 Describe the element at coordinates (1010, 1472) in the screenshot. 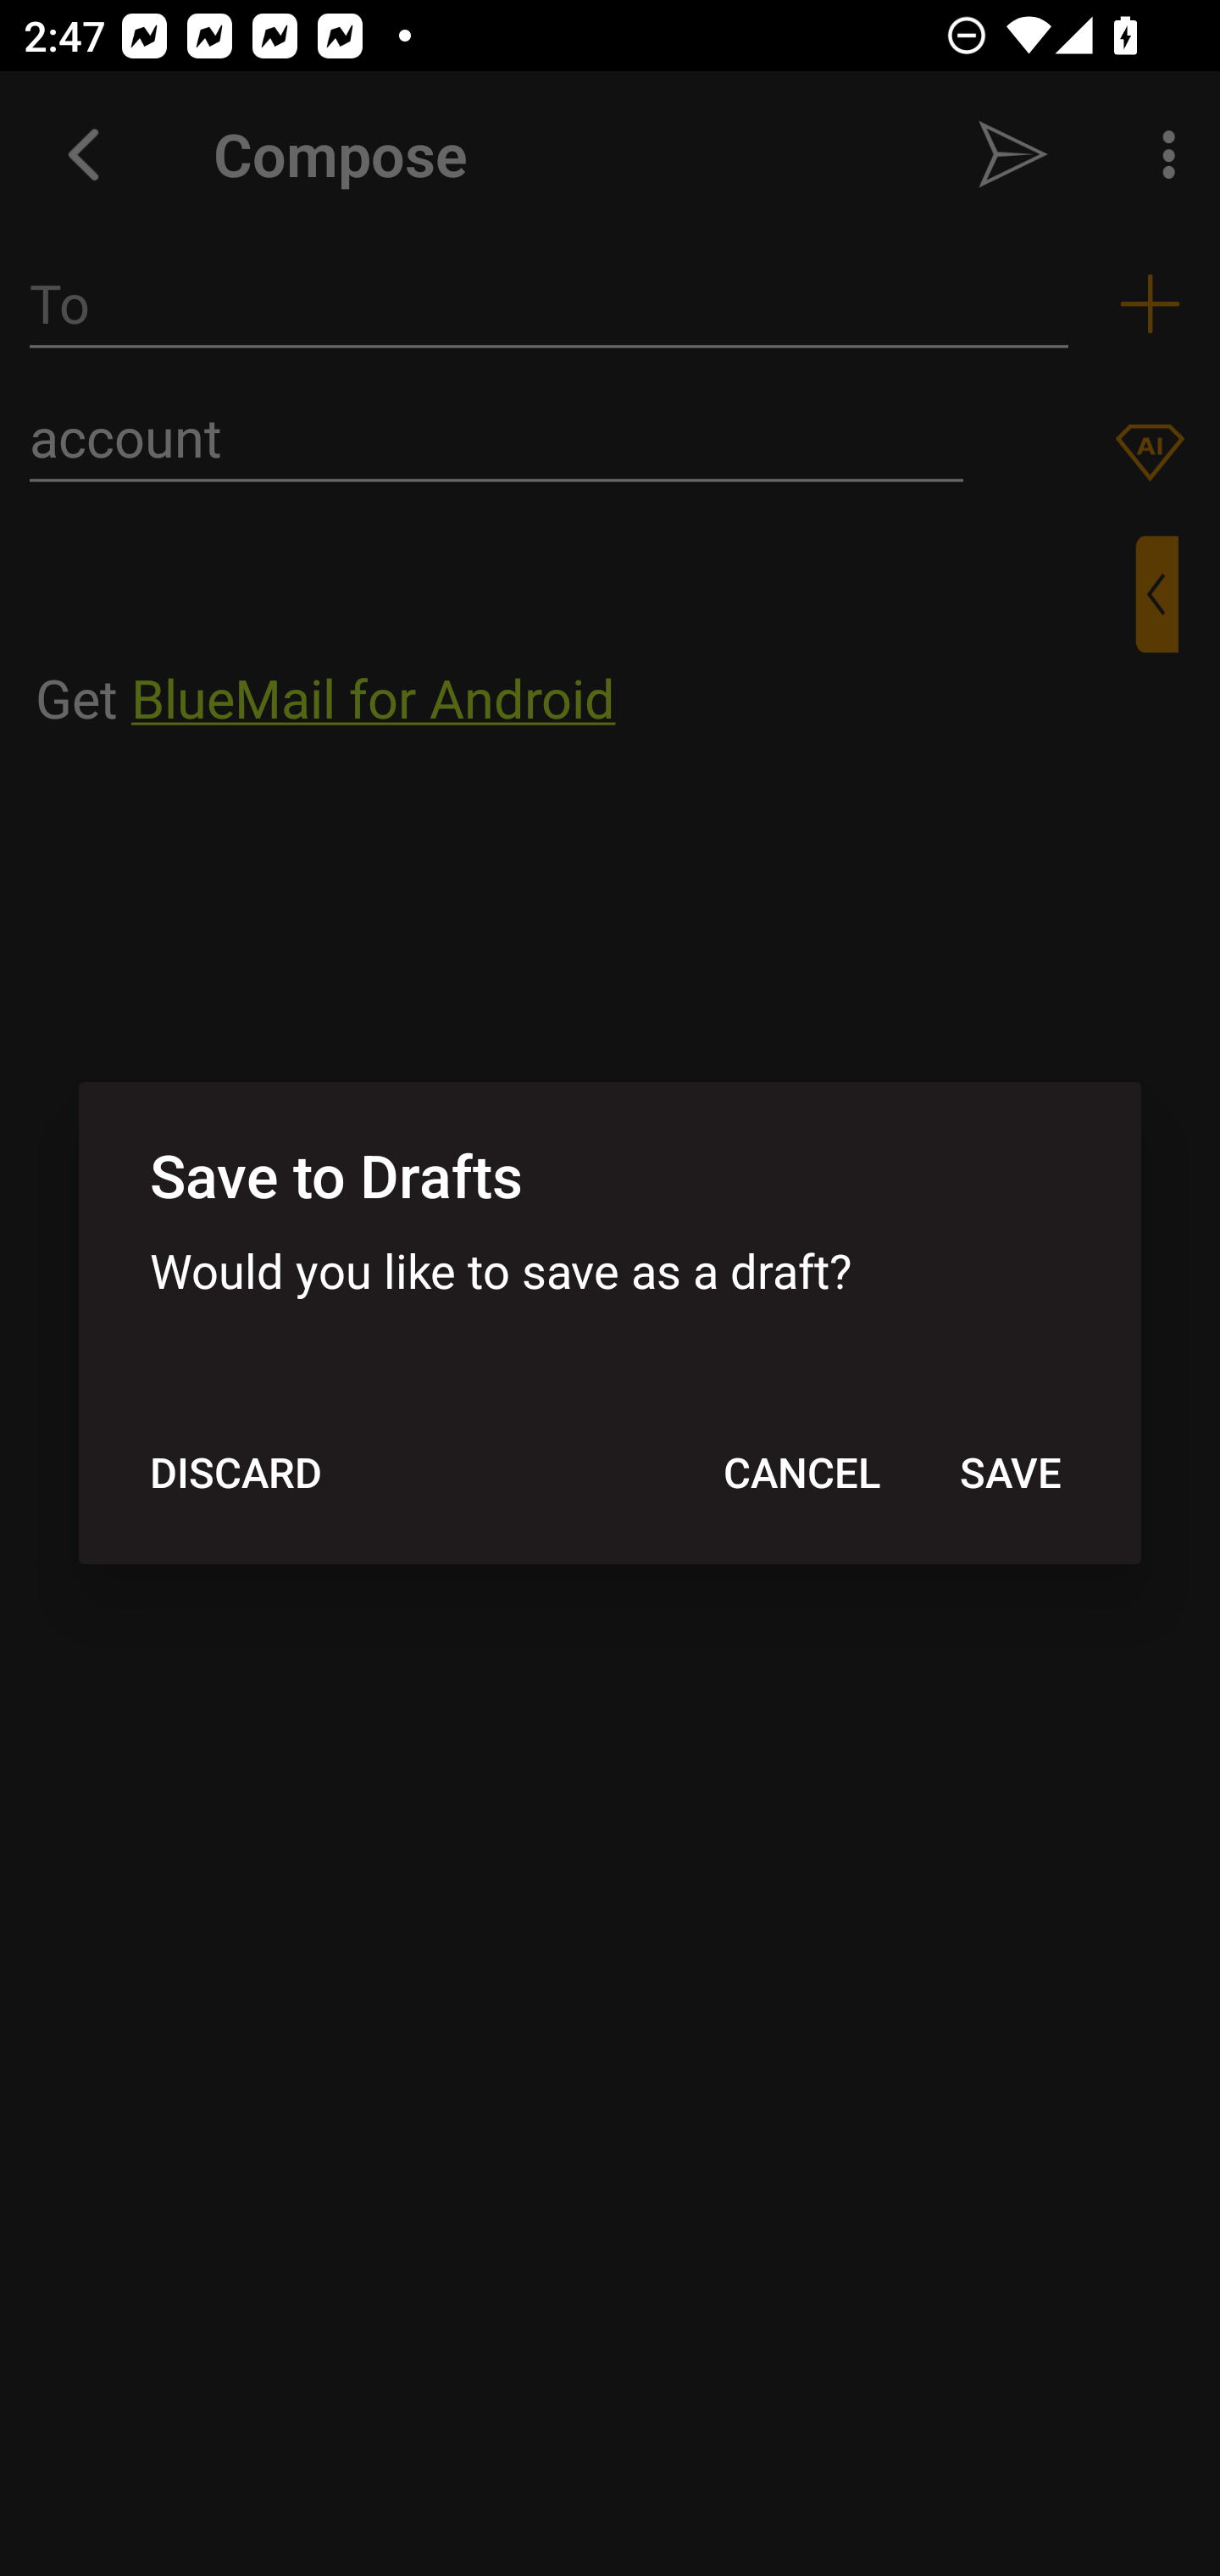

I see `SAVE` at that location.